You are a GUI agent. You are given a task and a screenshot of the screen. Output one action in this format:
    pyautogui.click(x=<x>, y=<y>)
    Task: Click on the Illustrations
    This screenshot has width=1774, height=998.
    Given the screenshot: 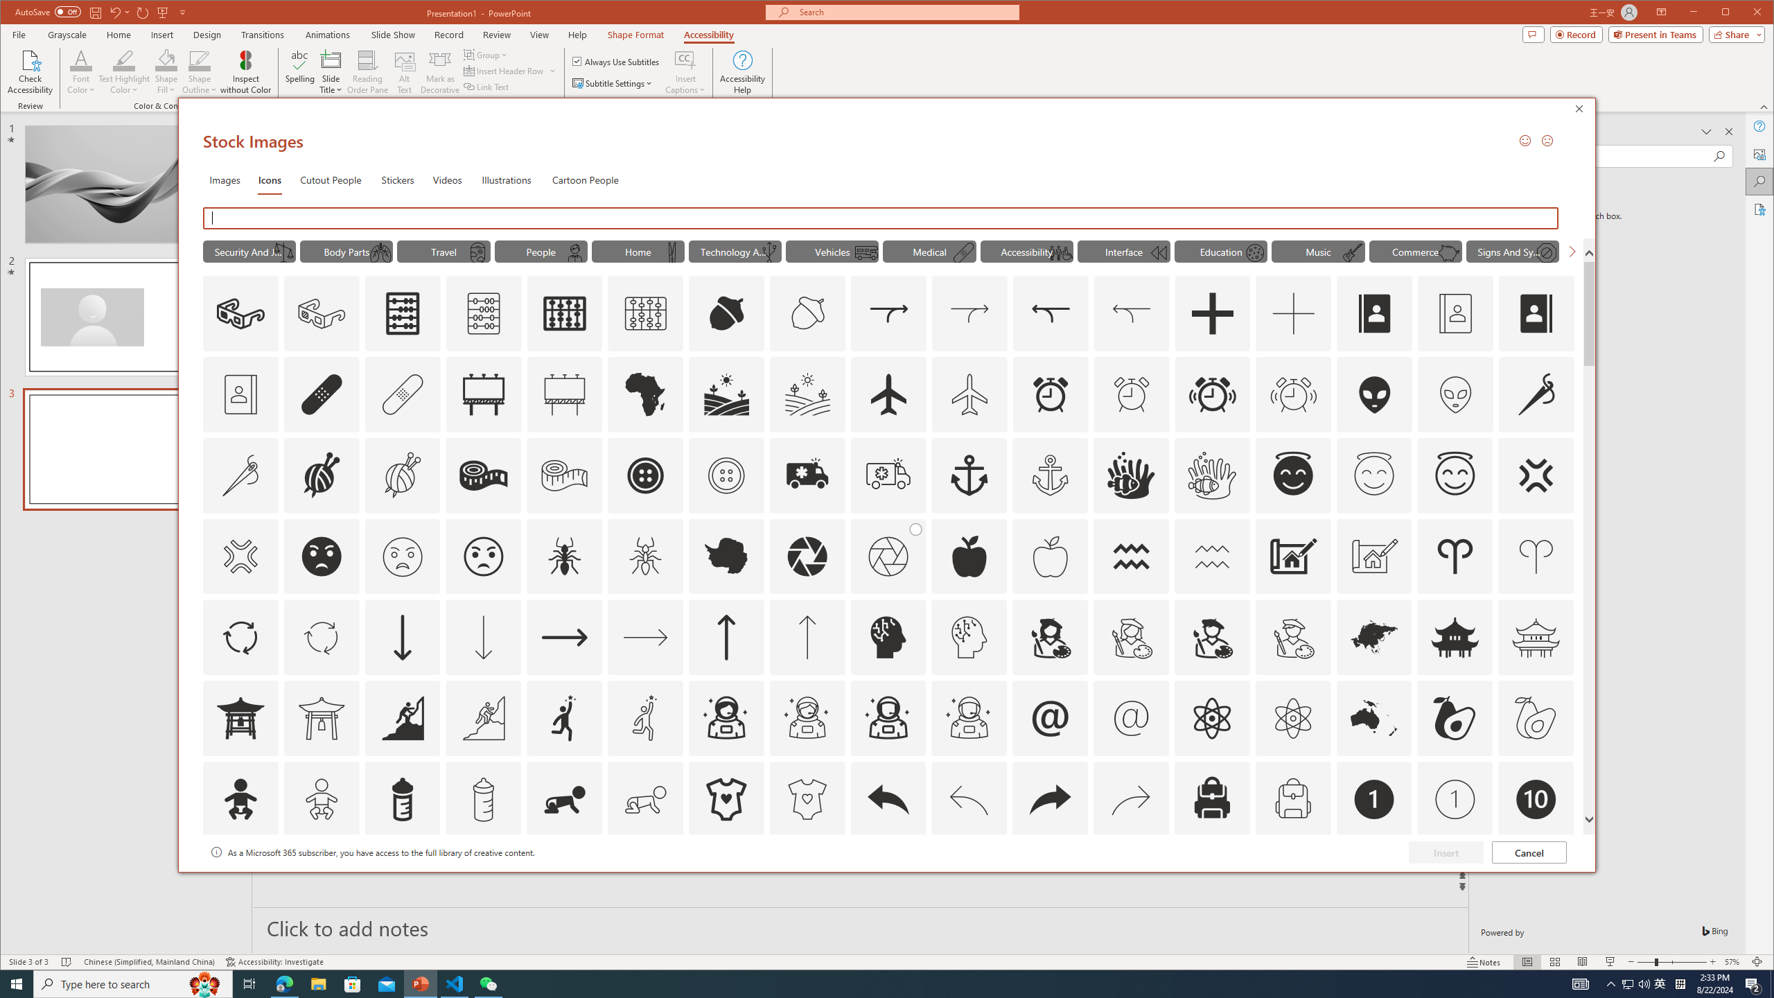 What is the action you would take?
    pyautogui.click(x=506, y=179)
    